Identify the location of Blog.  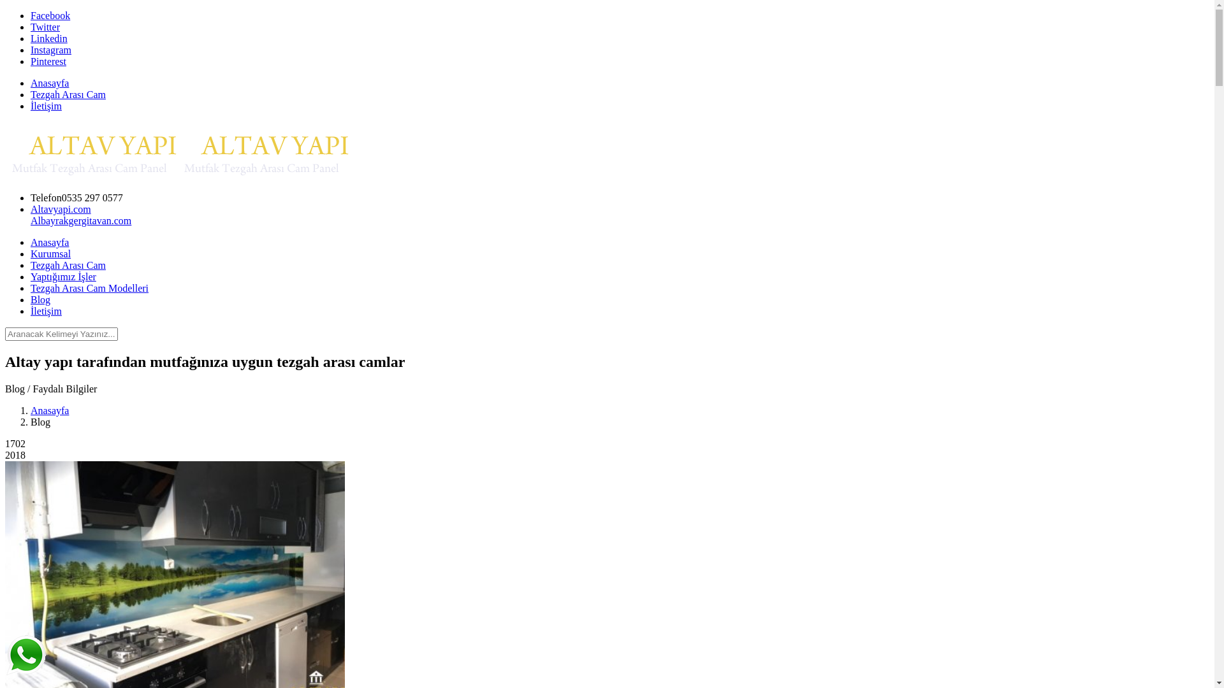
(620, 300).